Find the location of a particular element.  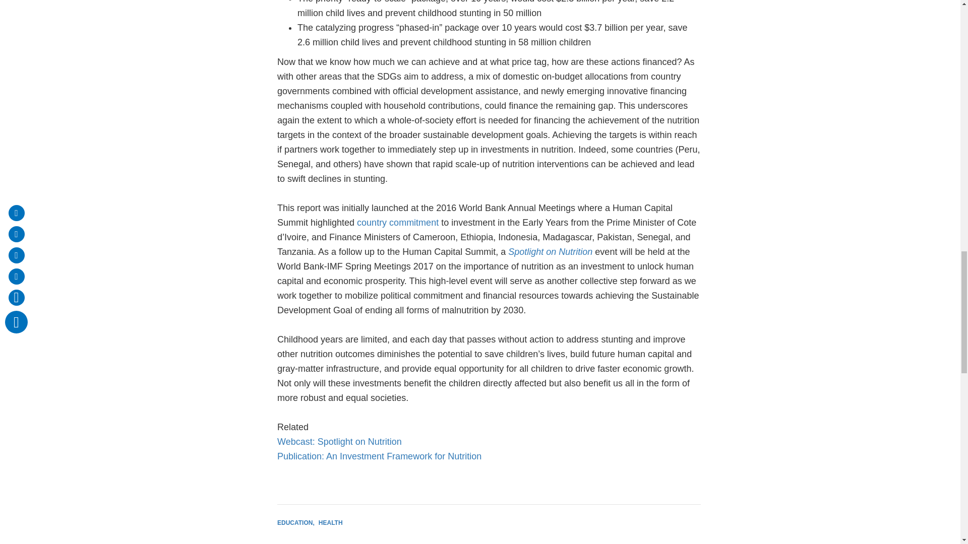

Publication: An Investment Framework for Nutrition is located at coordinates (379, 456).